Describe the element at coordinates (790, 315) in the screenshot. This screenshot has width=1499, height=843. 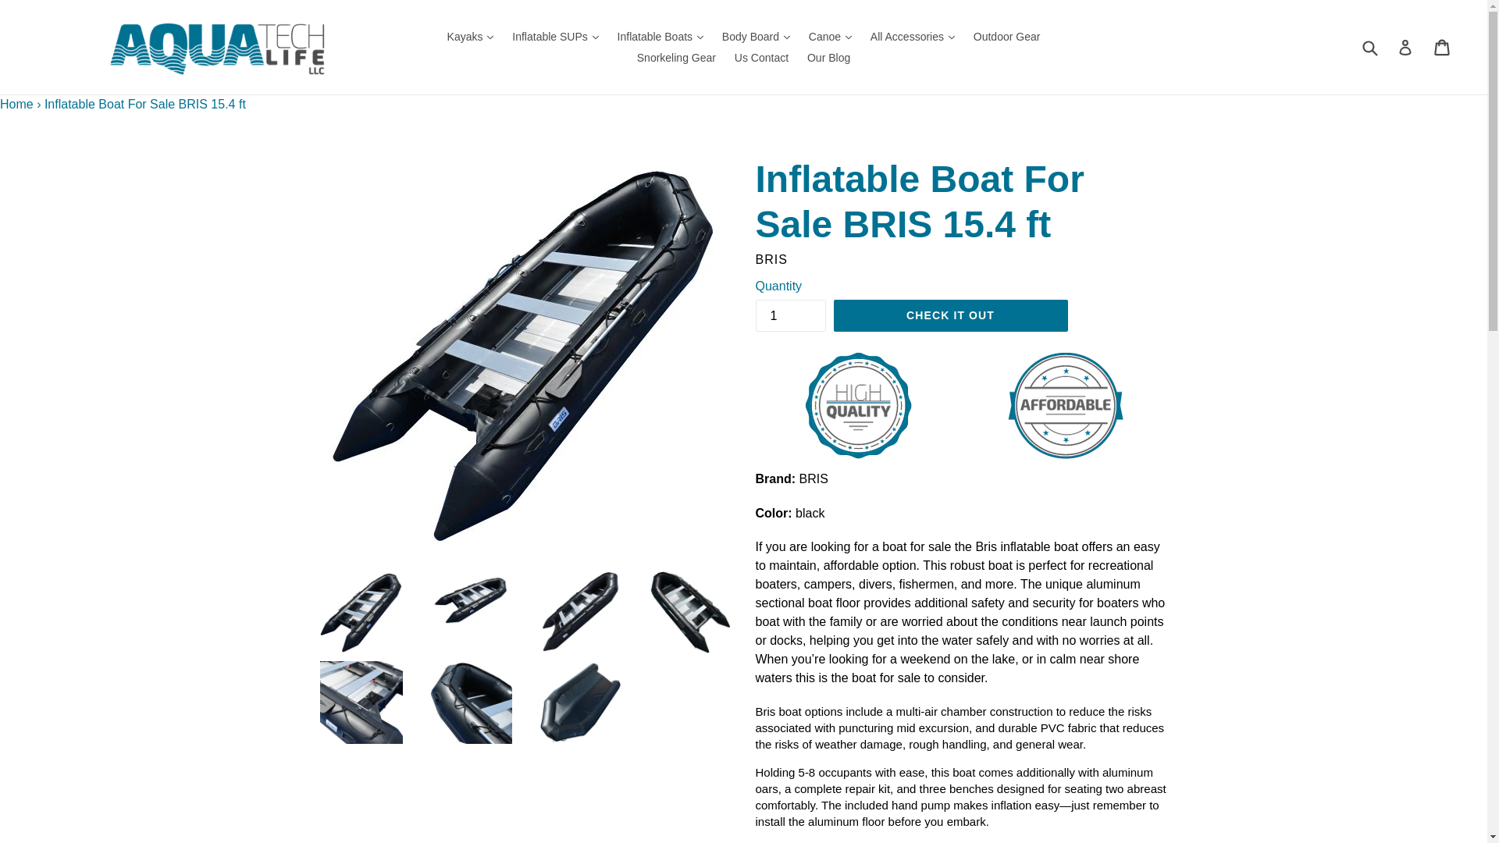
I see `1` at that location.